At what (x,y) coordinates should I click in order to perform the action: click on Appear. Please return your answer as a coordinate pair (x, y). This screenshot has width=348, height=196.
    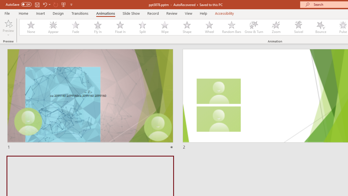
    Looking at the image, I should click on (53, 27).